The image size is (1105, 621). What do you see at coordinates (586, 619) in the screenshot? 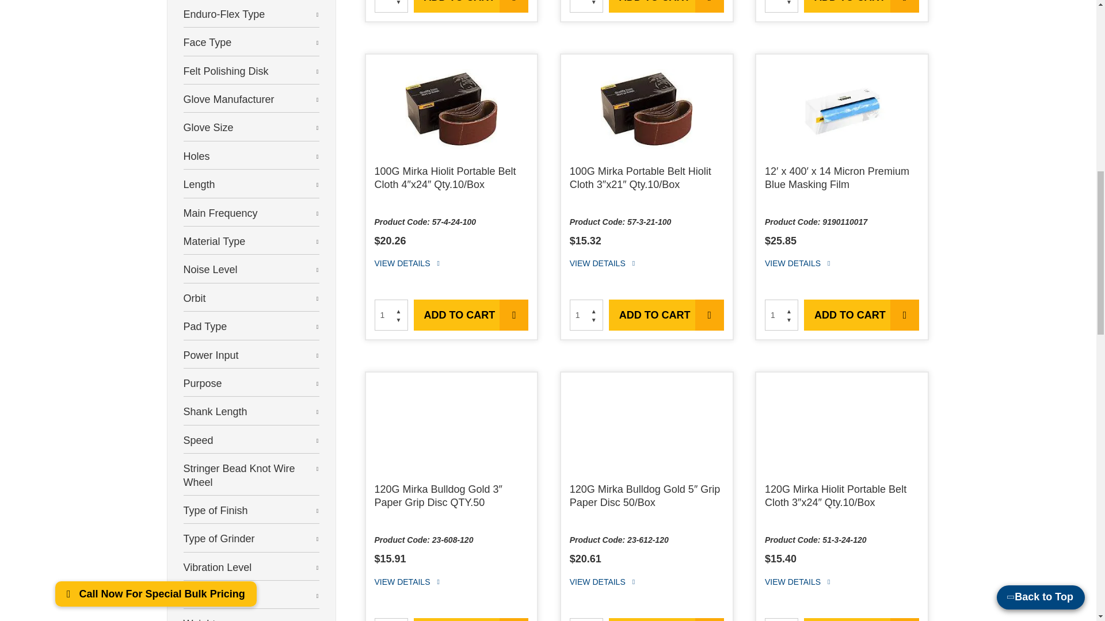
I see `1` at bounding box center [586, 619].